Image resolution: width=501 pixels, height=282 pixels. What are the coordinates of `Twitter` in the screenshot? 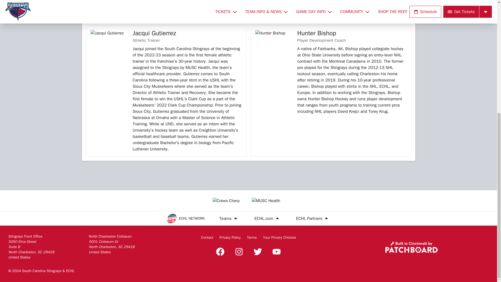 It's located at (258, 252).